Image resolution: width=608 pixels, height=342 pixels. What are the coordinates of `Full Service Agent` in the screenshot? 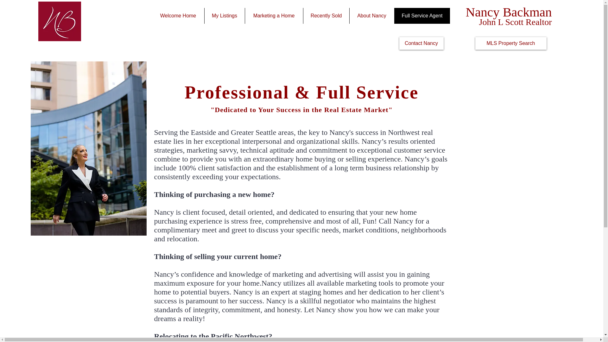 It's located at (422, 16).